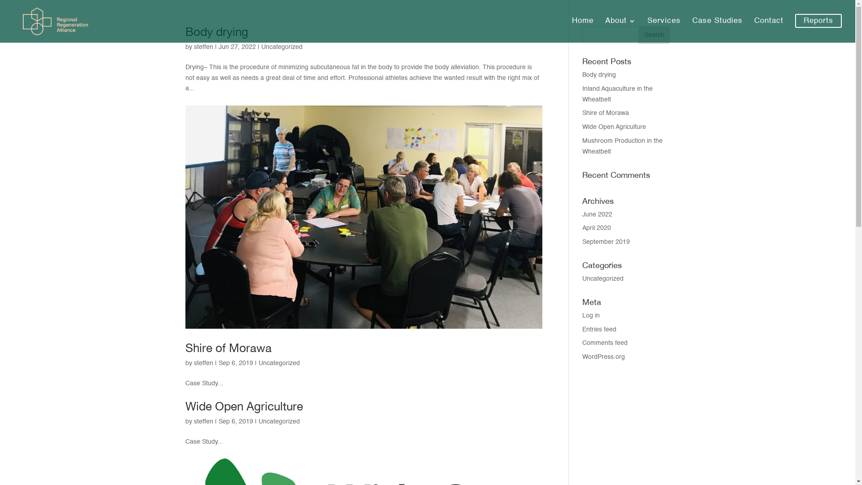 This screenshot has height=485, width=862. Describe the element at coordinates (717, 29) in the screenshot. I see `Case Studies` at that location.